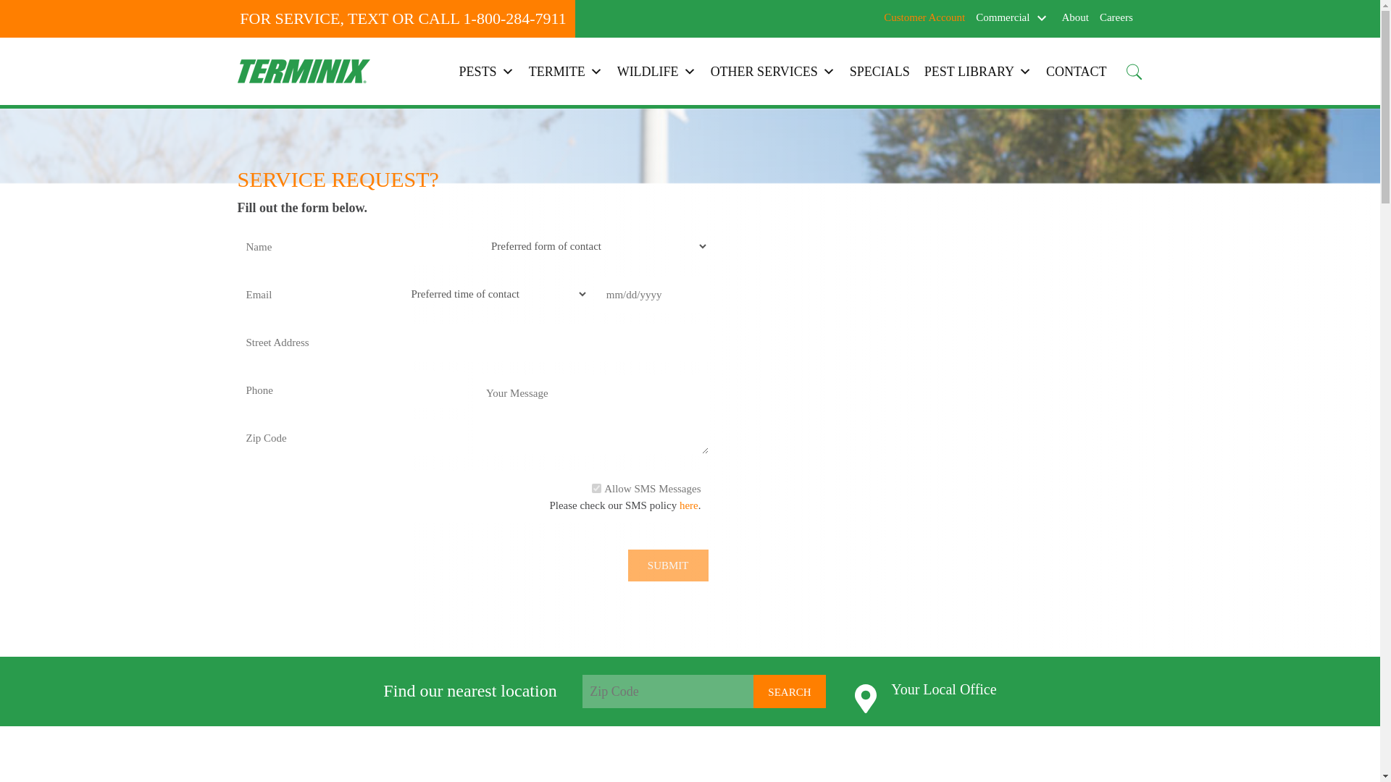 This screenshot has width=1391, height=782. Describe the element at coordinates (487, 70) in the screenshot. I see `PESTS` at that location.